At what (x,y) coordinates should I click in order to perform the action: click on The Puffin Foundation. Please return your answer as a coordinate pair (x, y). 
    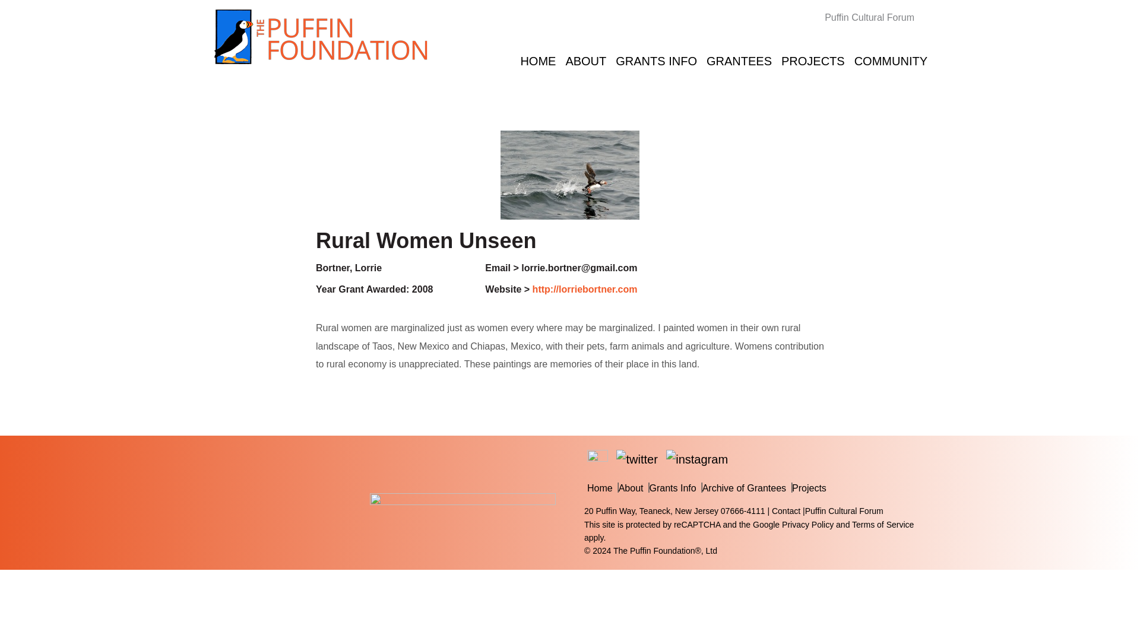
    Looking at the image, I should click on (321, 36).